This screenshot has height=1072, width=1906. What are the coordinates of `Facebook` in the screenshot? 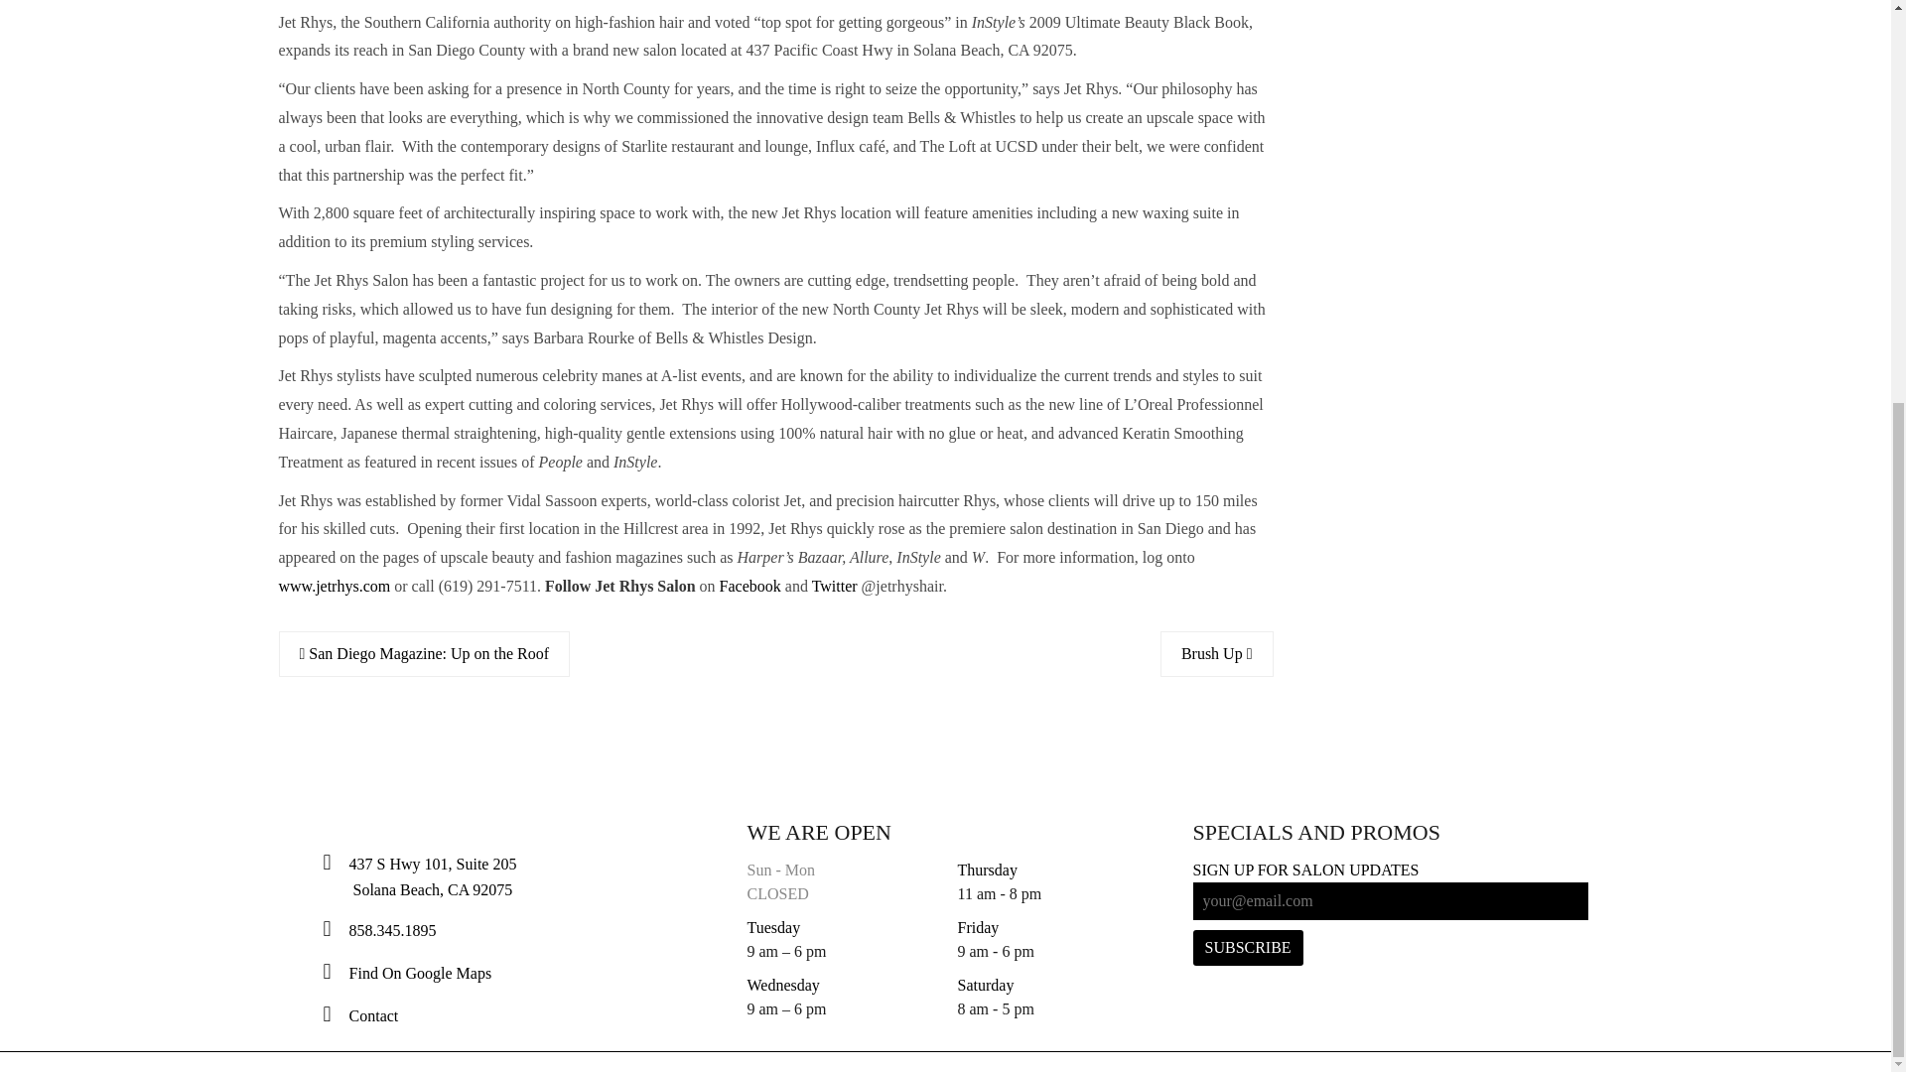 It's located at (750, 586).